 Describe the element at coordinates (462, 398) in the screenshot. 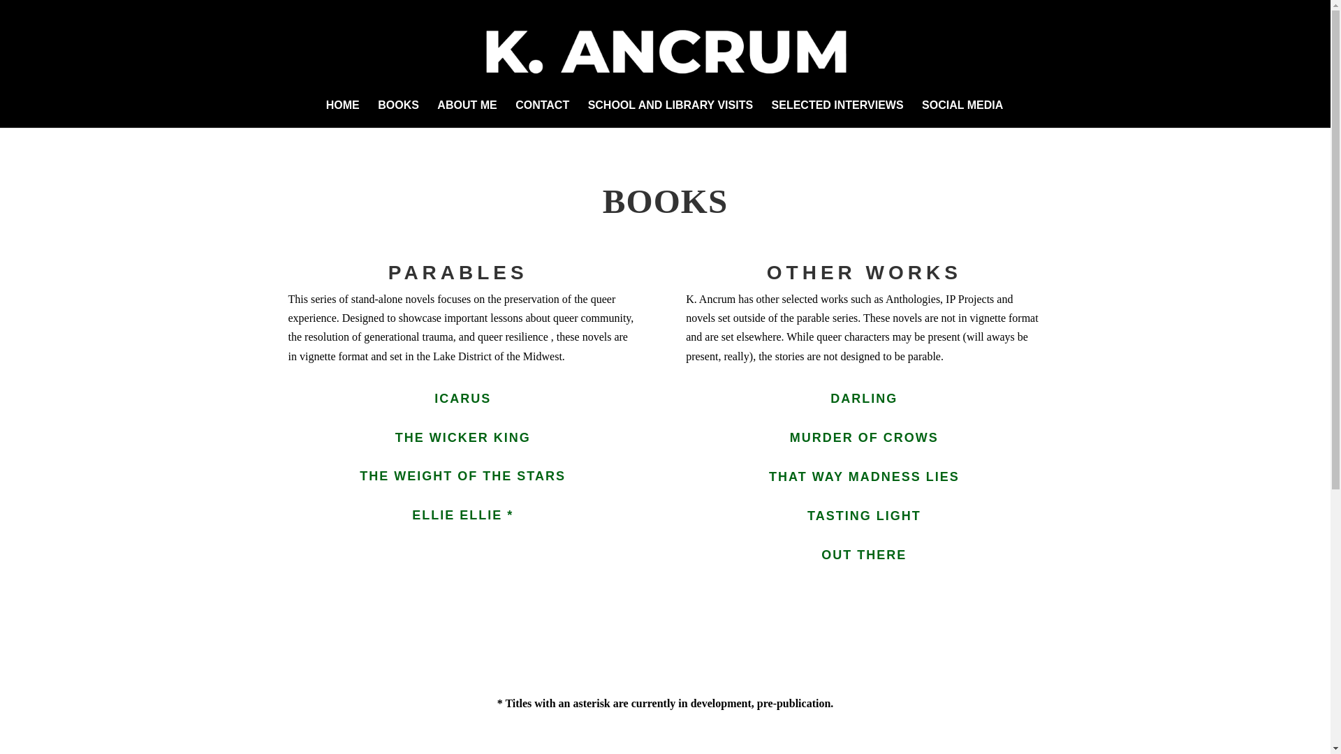

I see `ICARUS` at that location.